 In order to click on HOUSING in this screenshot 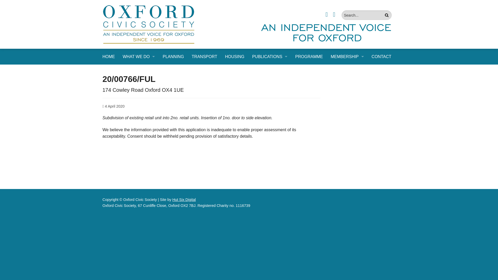, I will do `click(234, 57)`.